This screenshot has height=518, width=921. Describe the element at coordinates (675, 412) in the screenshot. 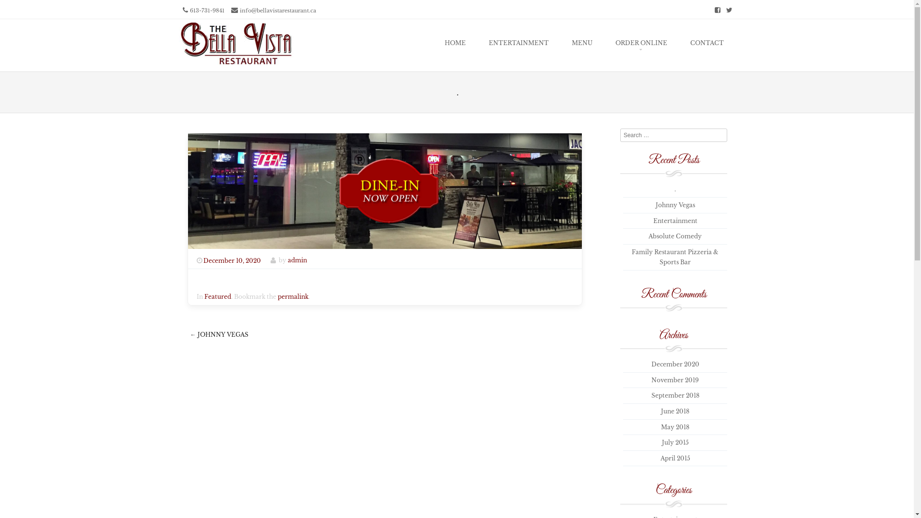

I see `June 2018` at that location.